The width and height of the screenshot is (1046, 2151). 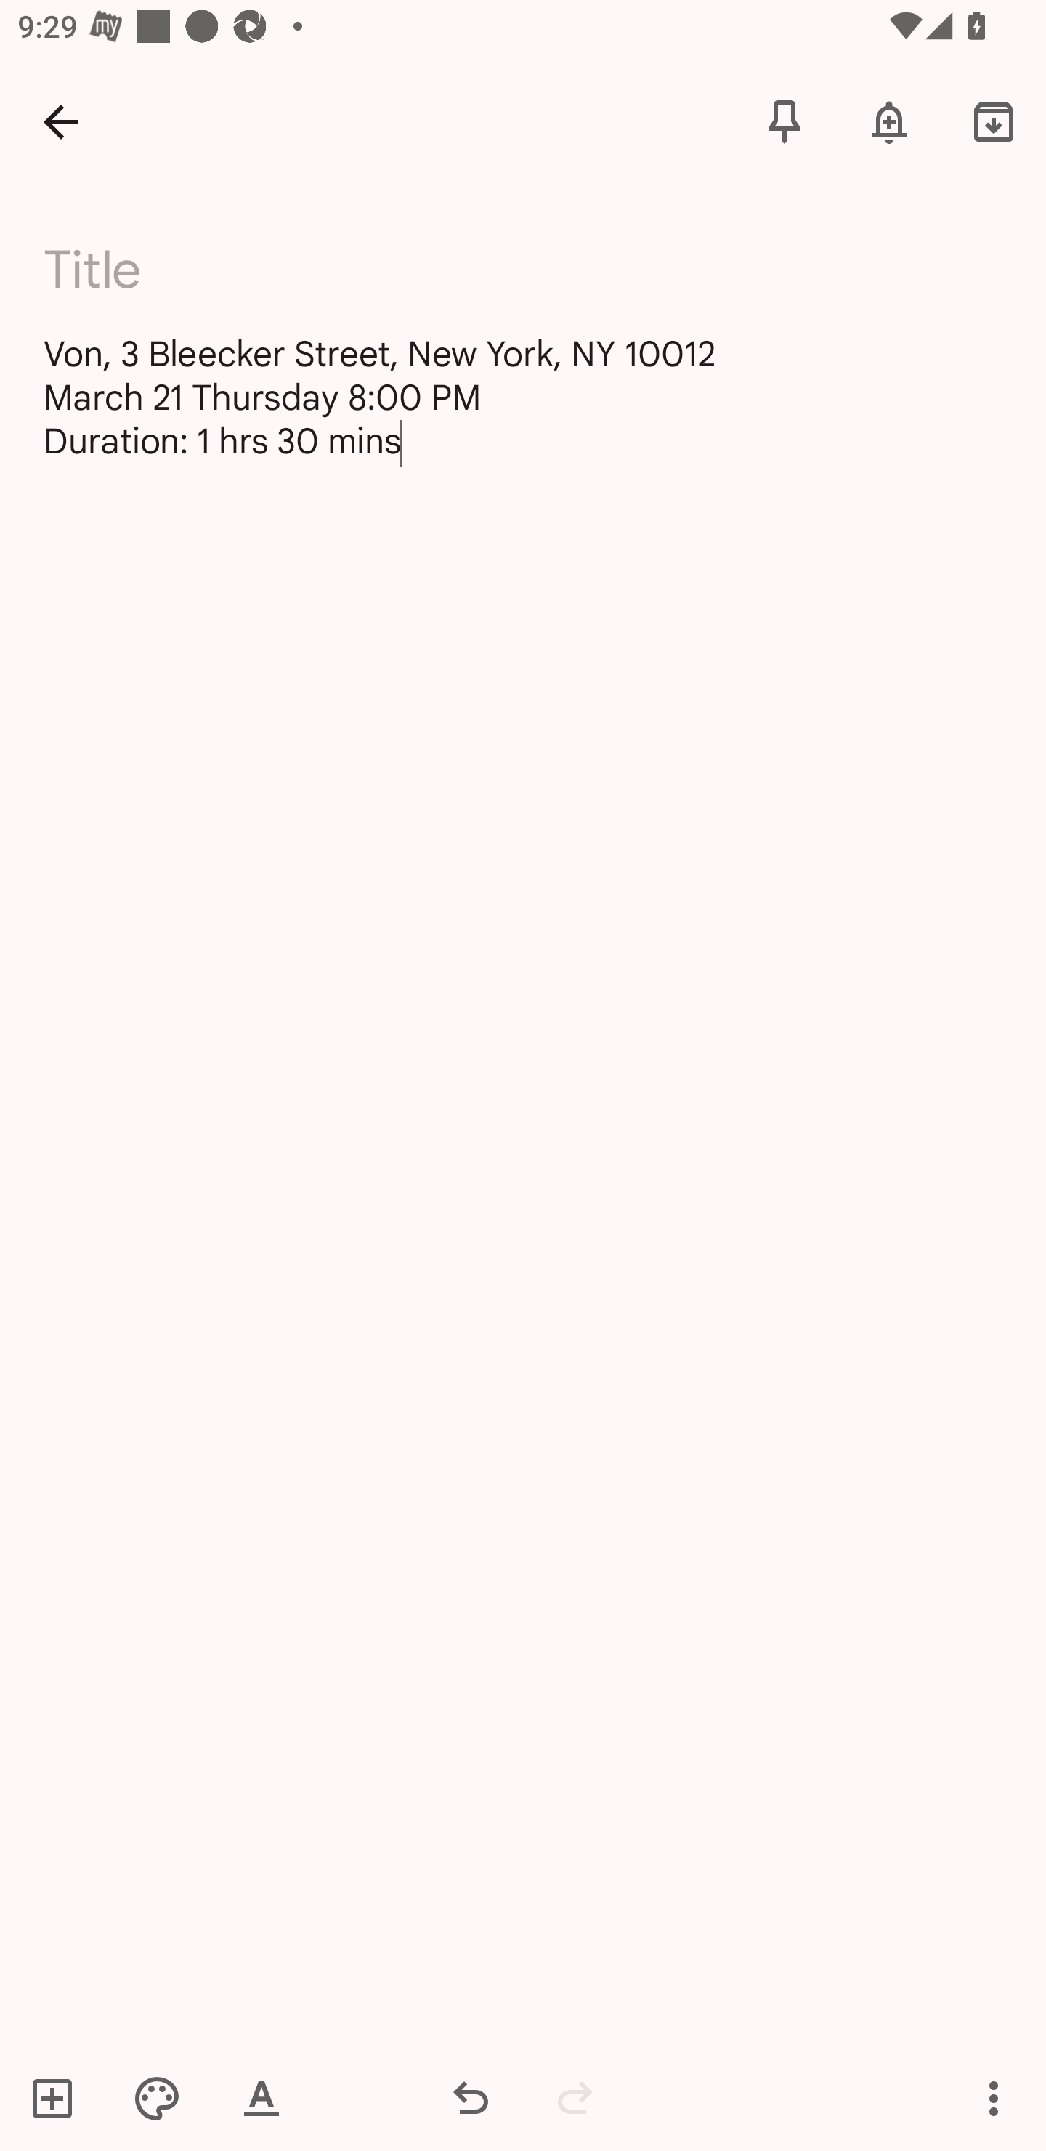 I want to click on Navigate up, so click(x=61, y=121).